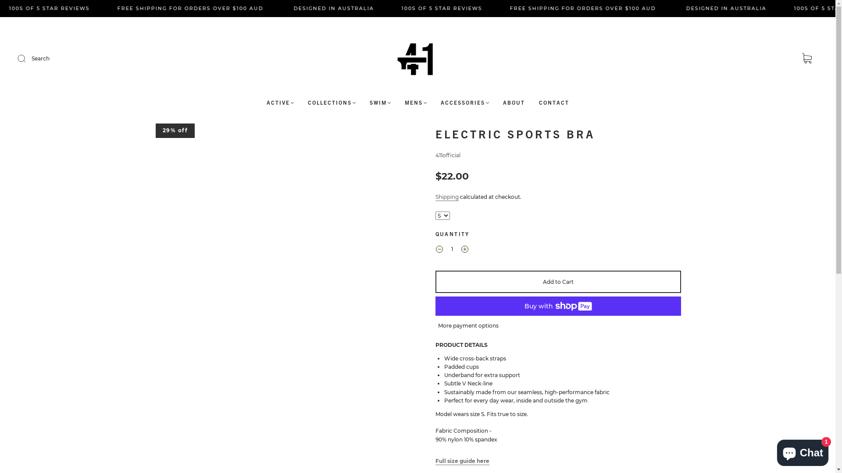  I want to click on SWIM, so click(380, 102).